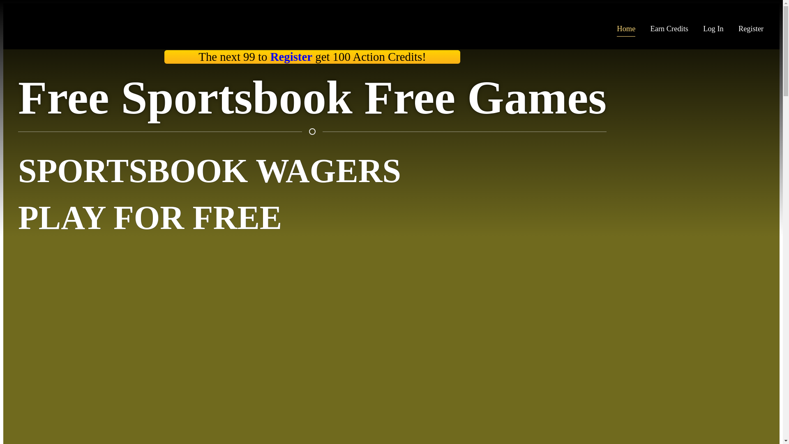  I want to click on Log In, so click(713, 29).